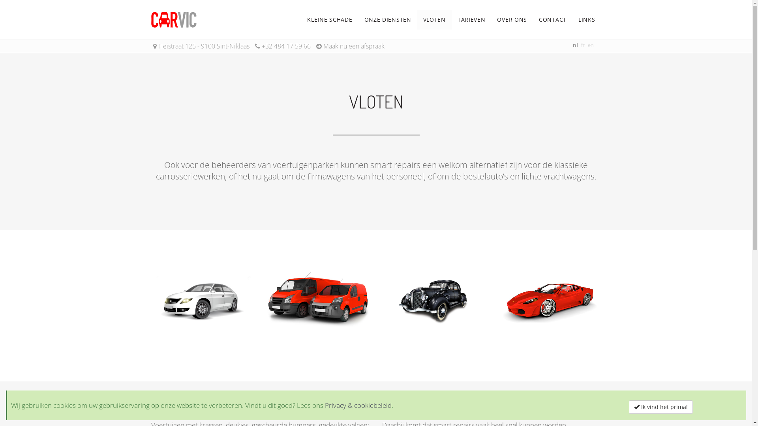 Image resolution: width=758 pixels, height=426 pixels. I want to click on fr, so click(583, 45).